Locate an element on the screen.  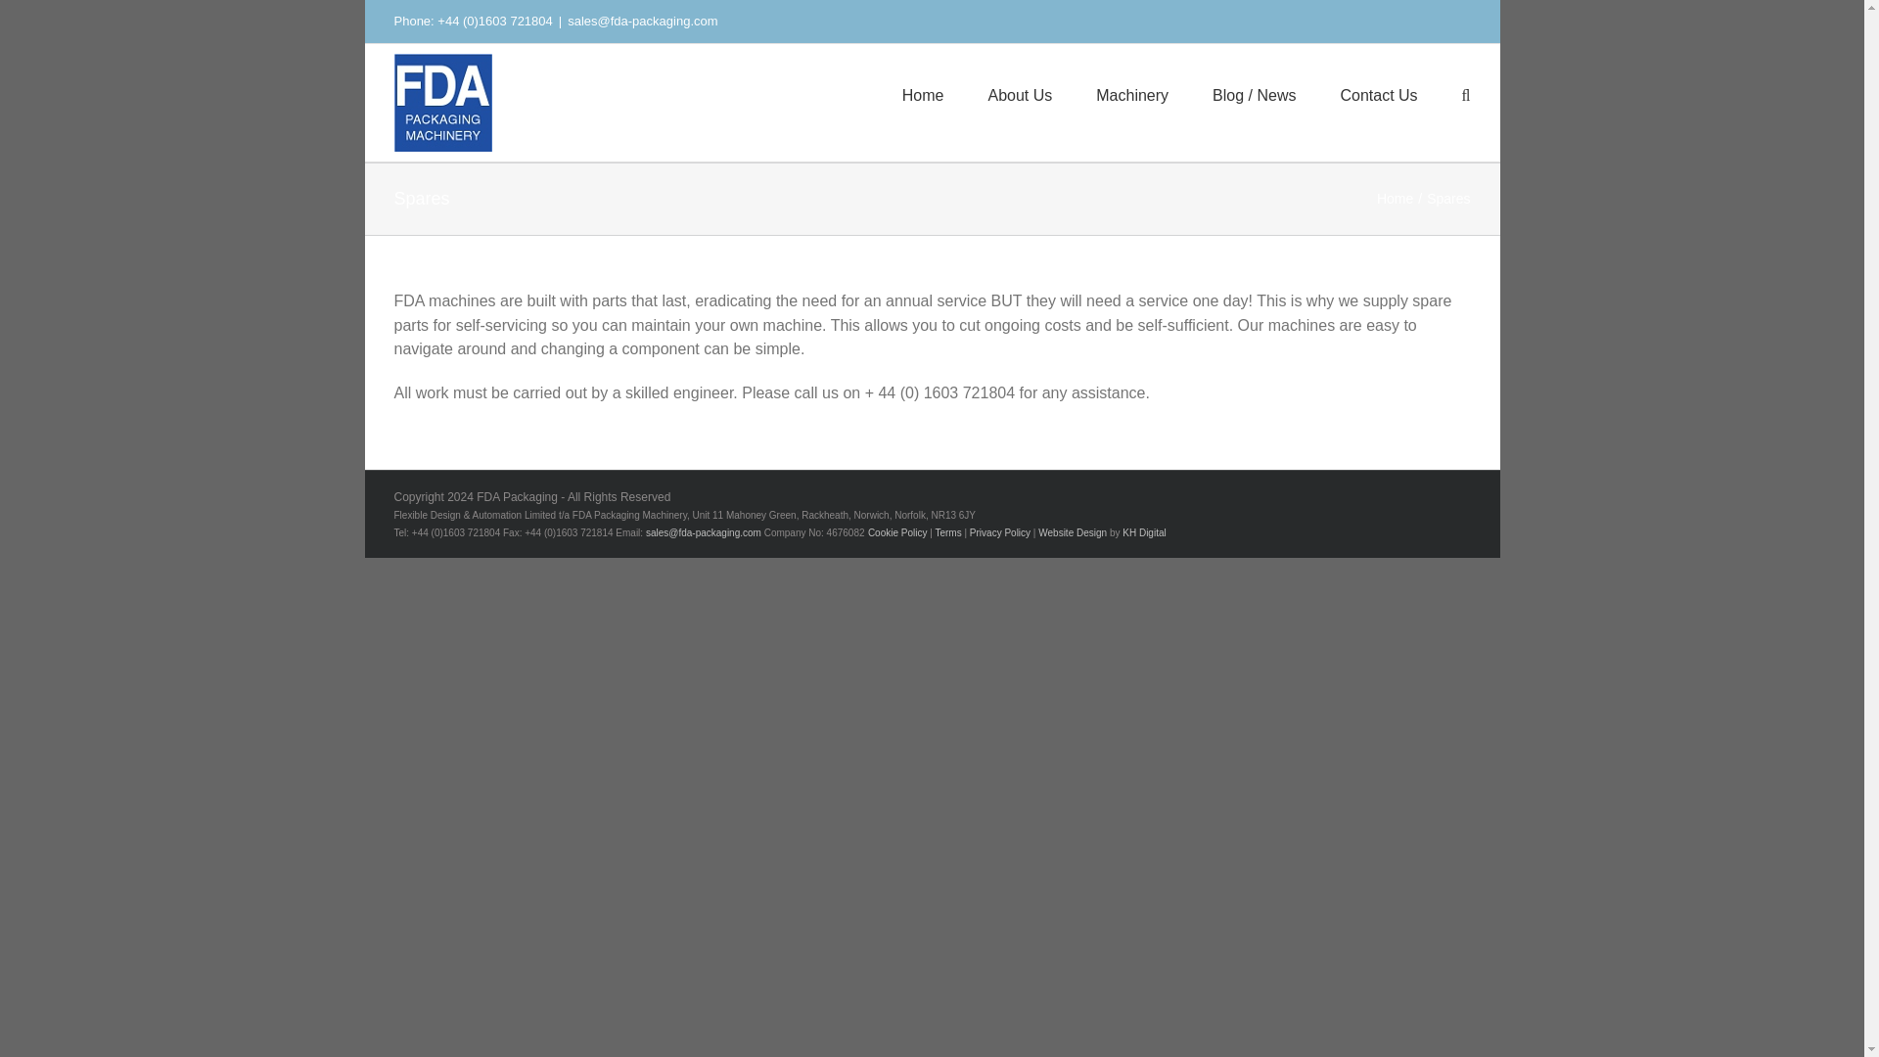
Digital Agency Norwich is located at coordinates (1143, 532).